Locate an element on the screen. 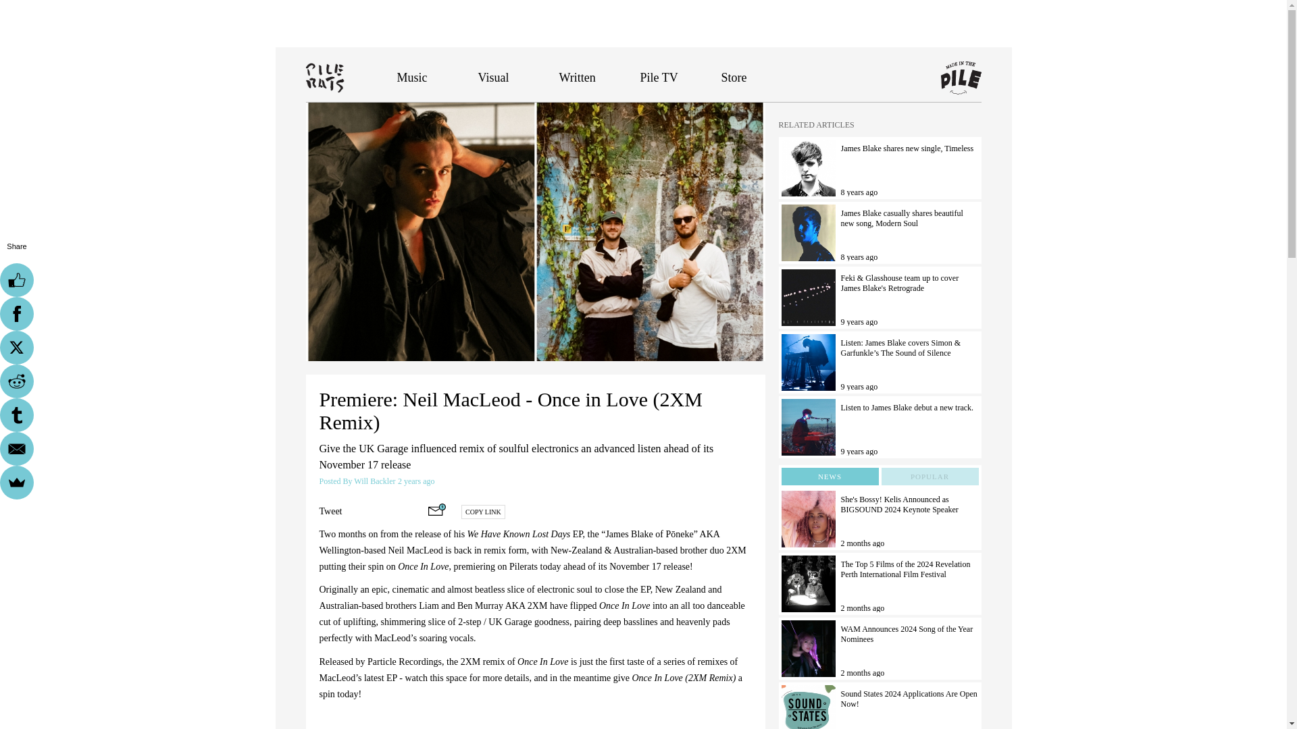 The width and height of the screenshot is (1297, 729). Home is located at coordinates (351, 77).